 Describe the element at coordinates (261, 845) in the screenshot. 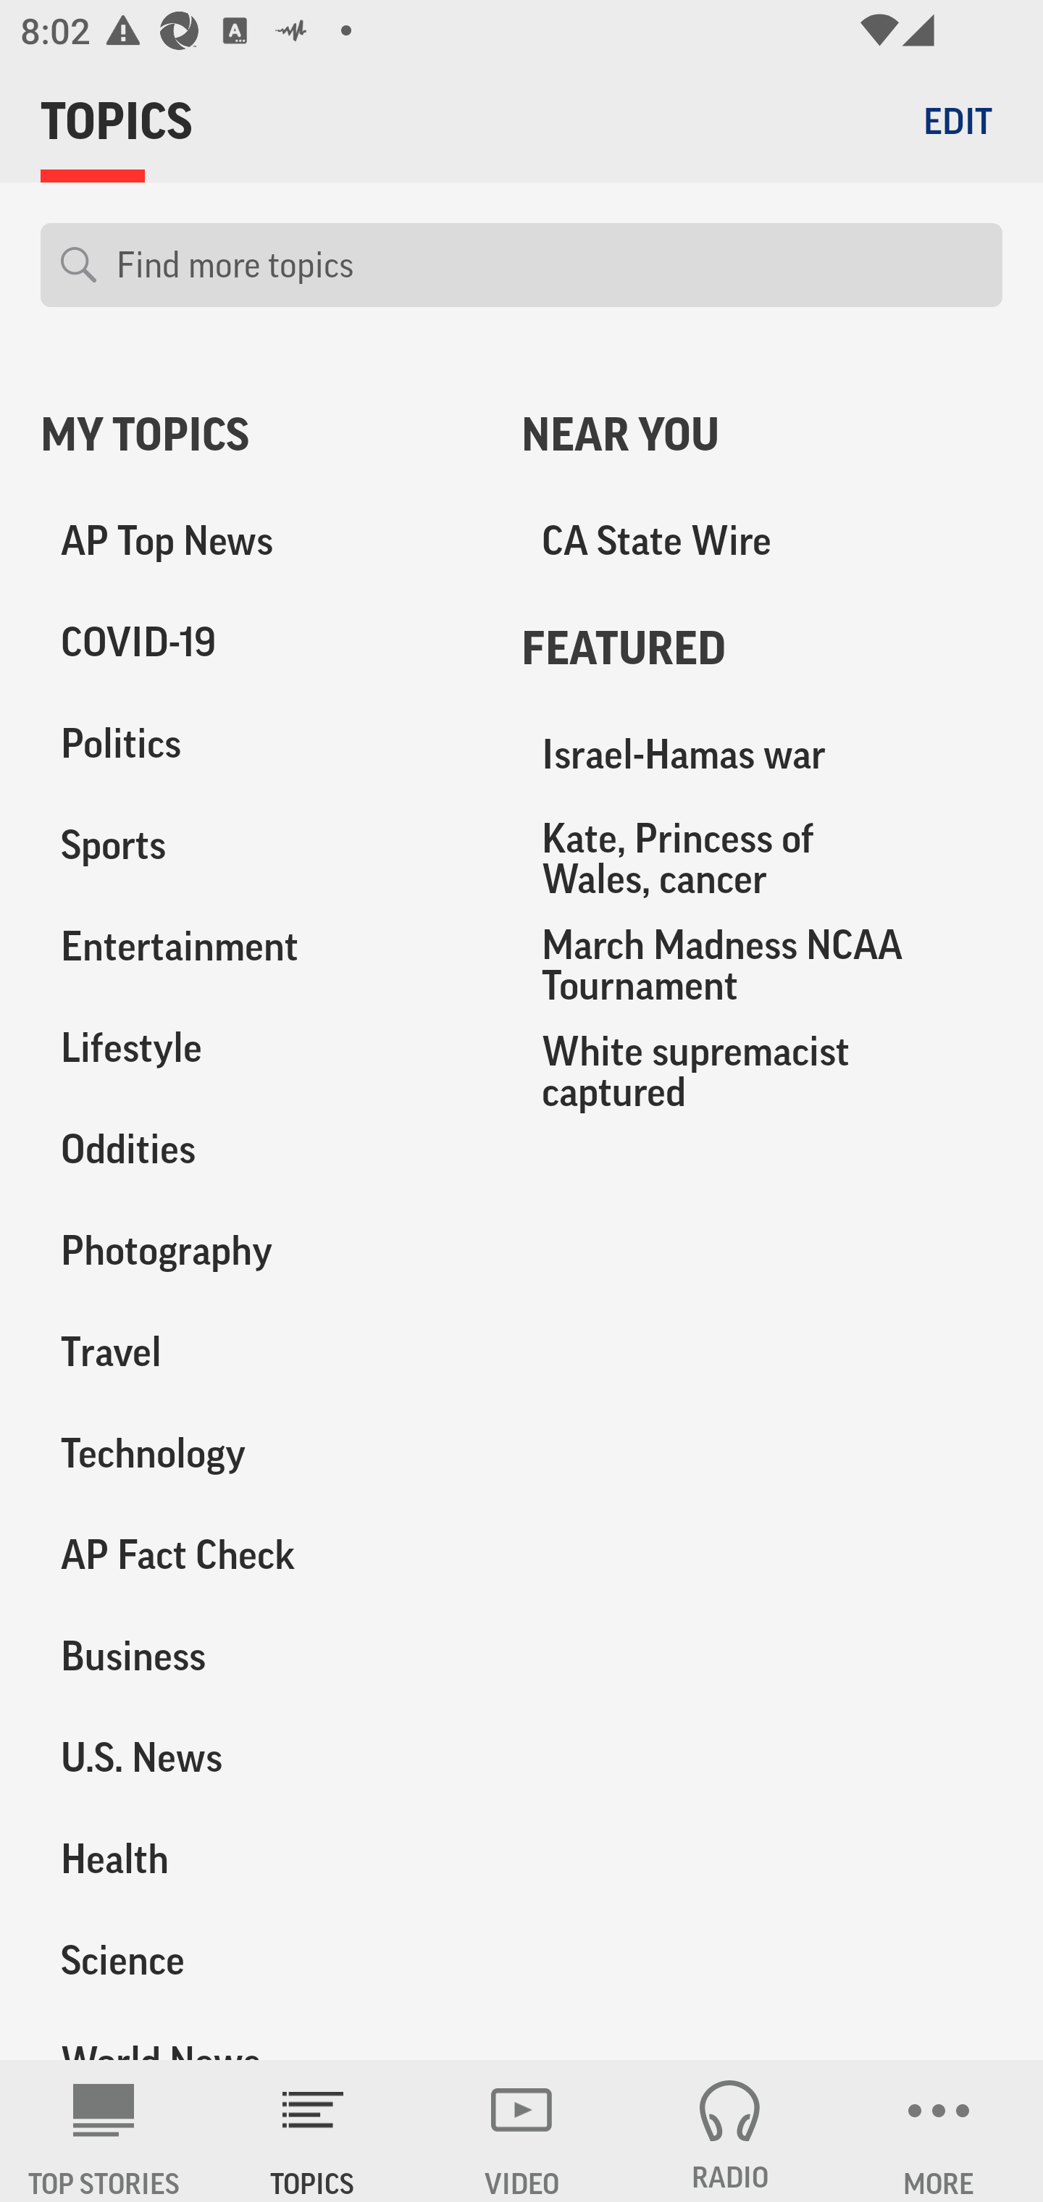

I see `Sports` at that location.